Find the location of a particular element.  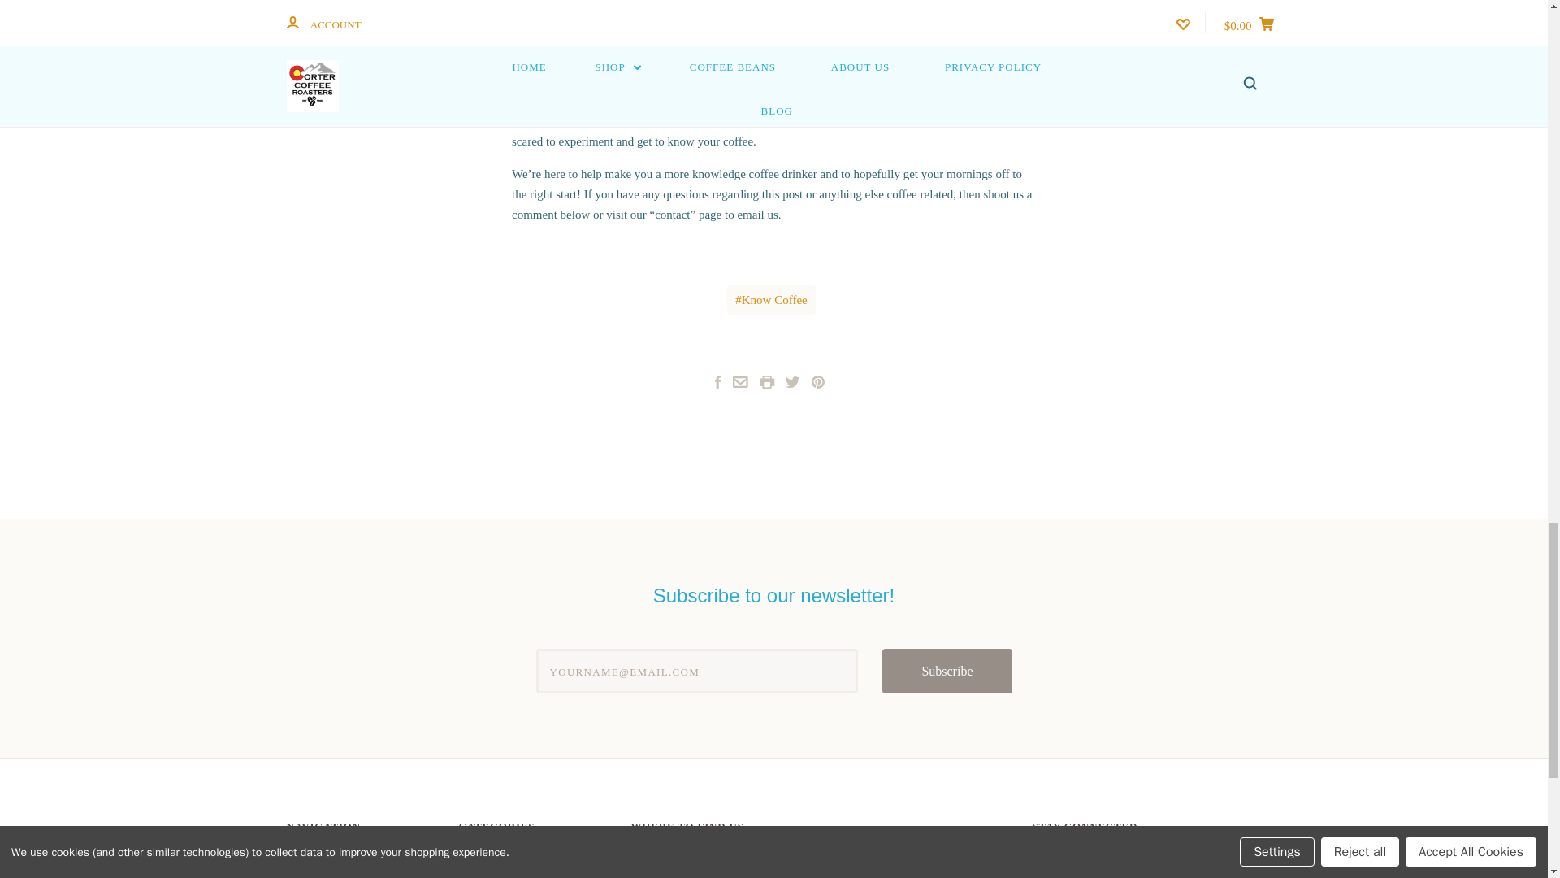

Know Coffee is located at coordinates (1038, 857).